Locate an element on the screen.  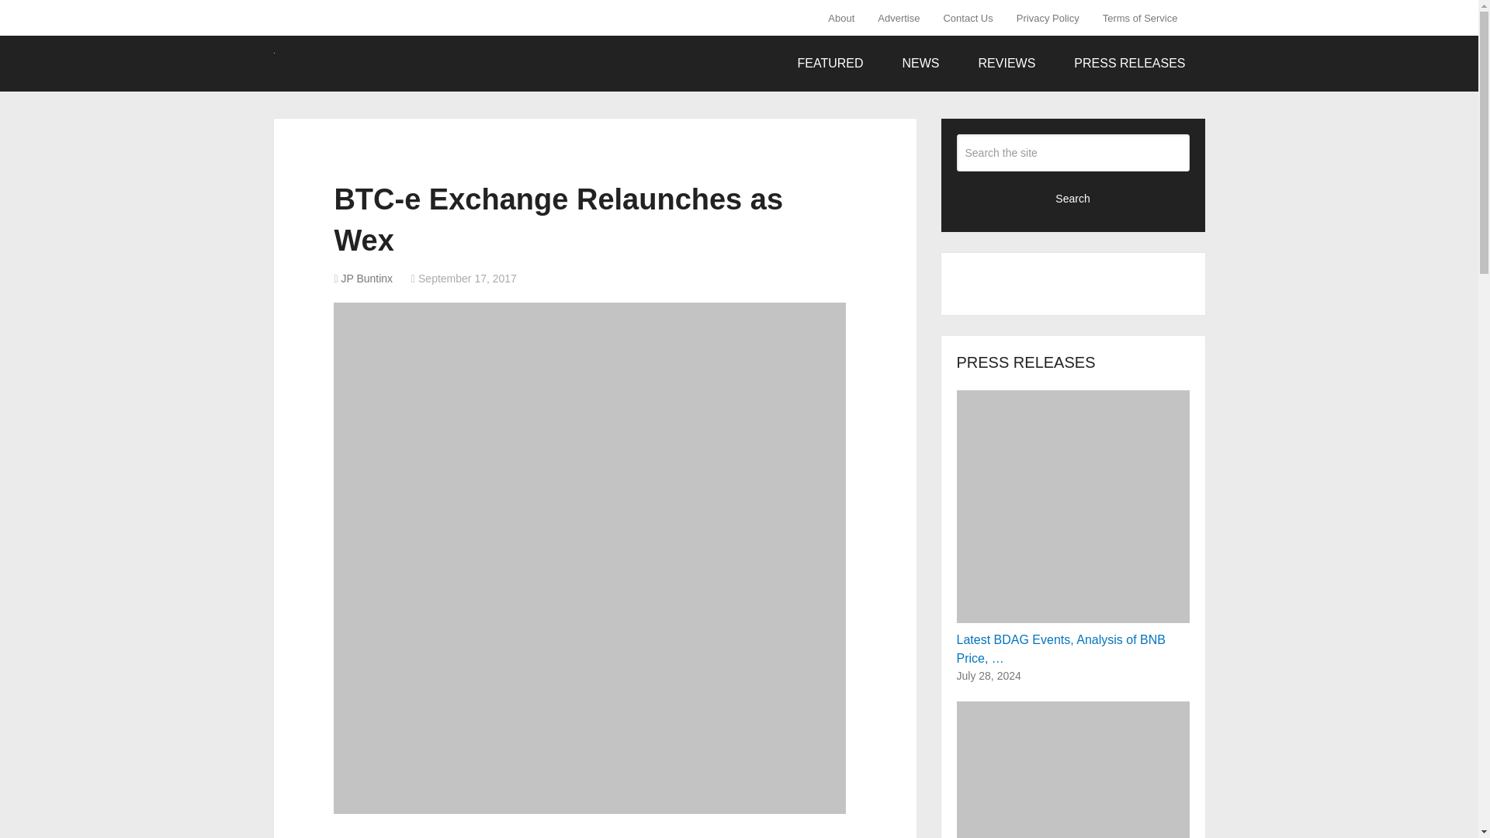
Latest BDAG Events, Analysis of BNB Price, Updates on Tron is located at coordinates (1072, 526).